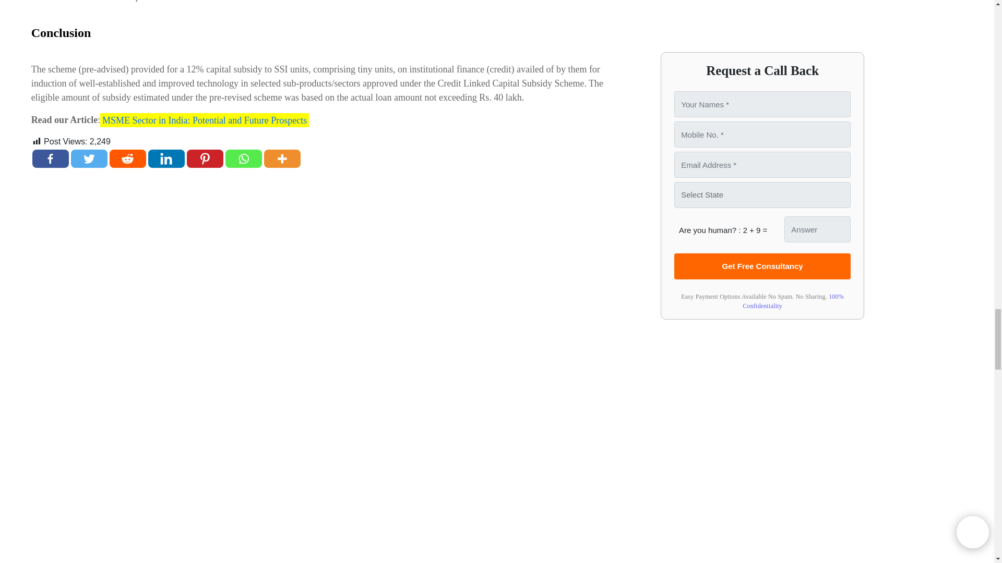 The height and width of the screenshot is (563, 1002). Describe the element at coordinates (50, 158) in the screenshot. I see `Facebook` at that location.